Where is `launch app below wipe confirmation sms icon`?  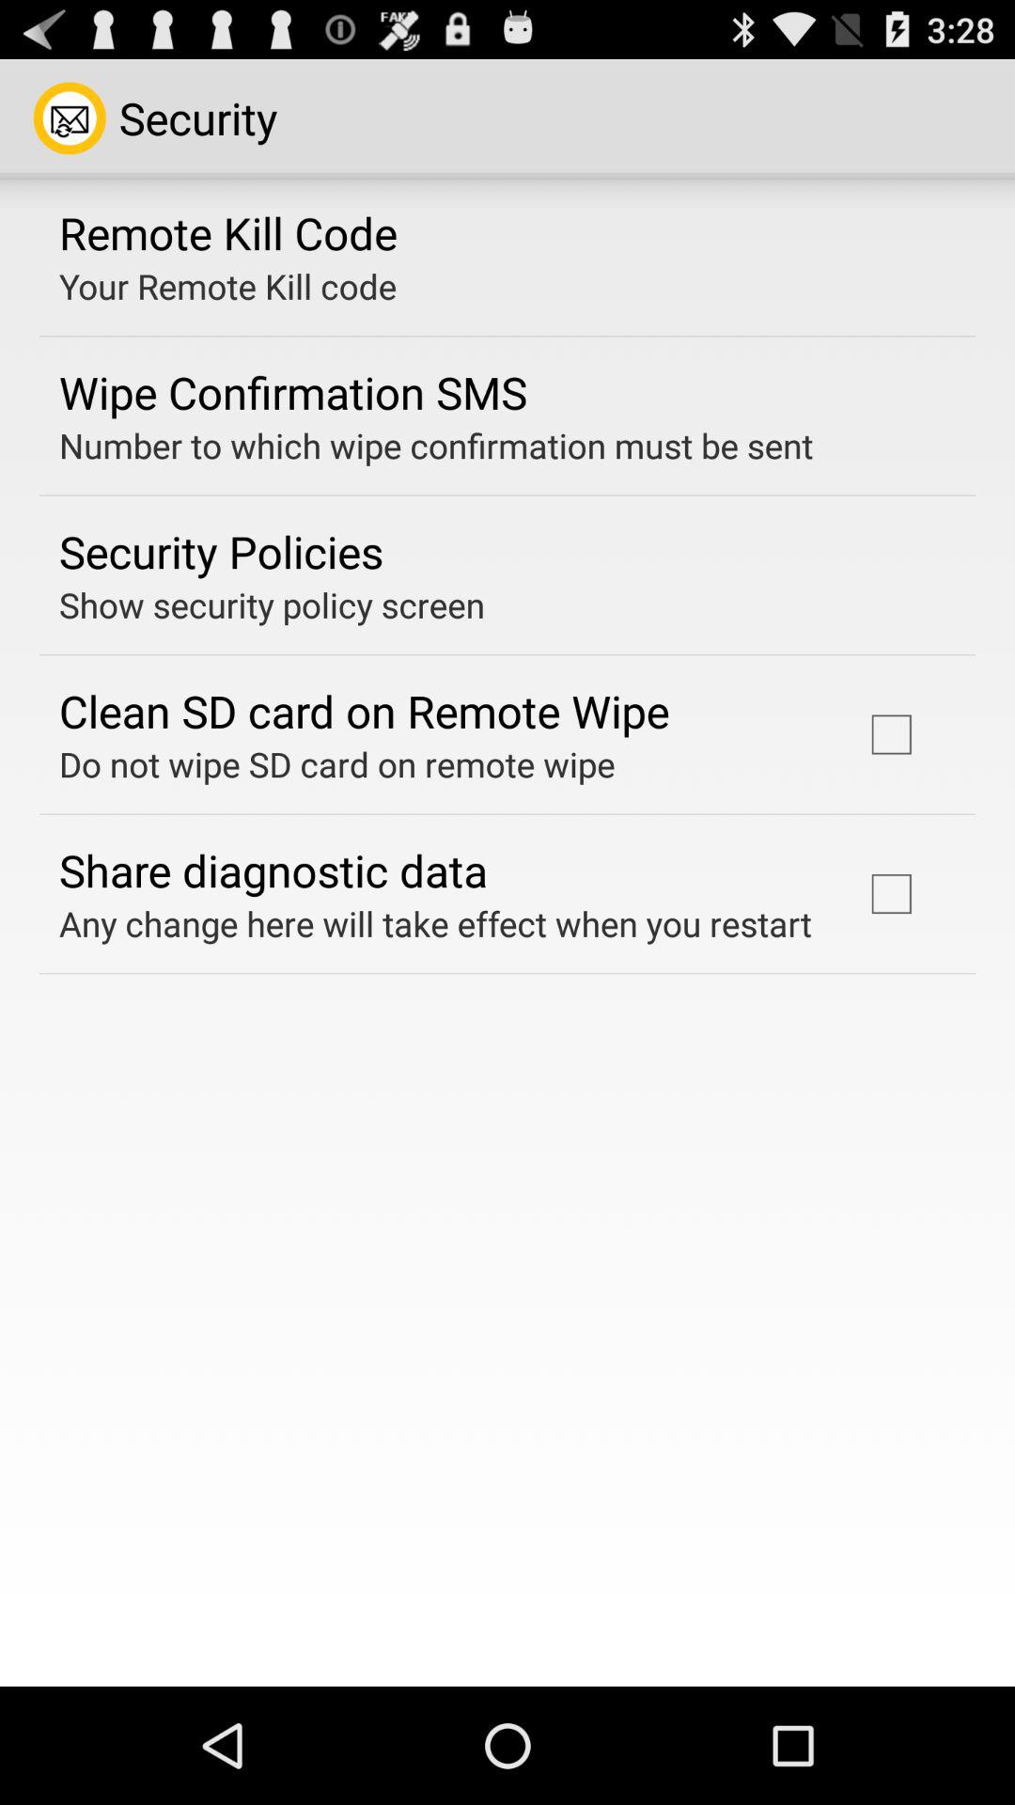 launch app below wipe confirmation sms icon is located at coordinates (436, 446).